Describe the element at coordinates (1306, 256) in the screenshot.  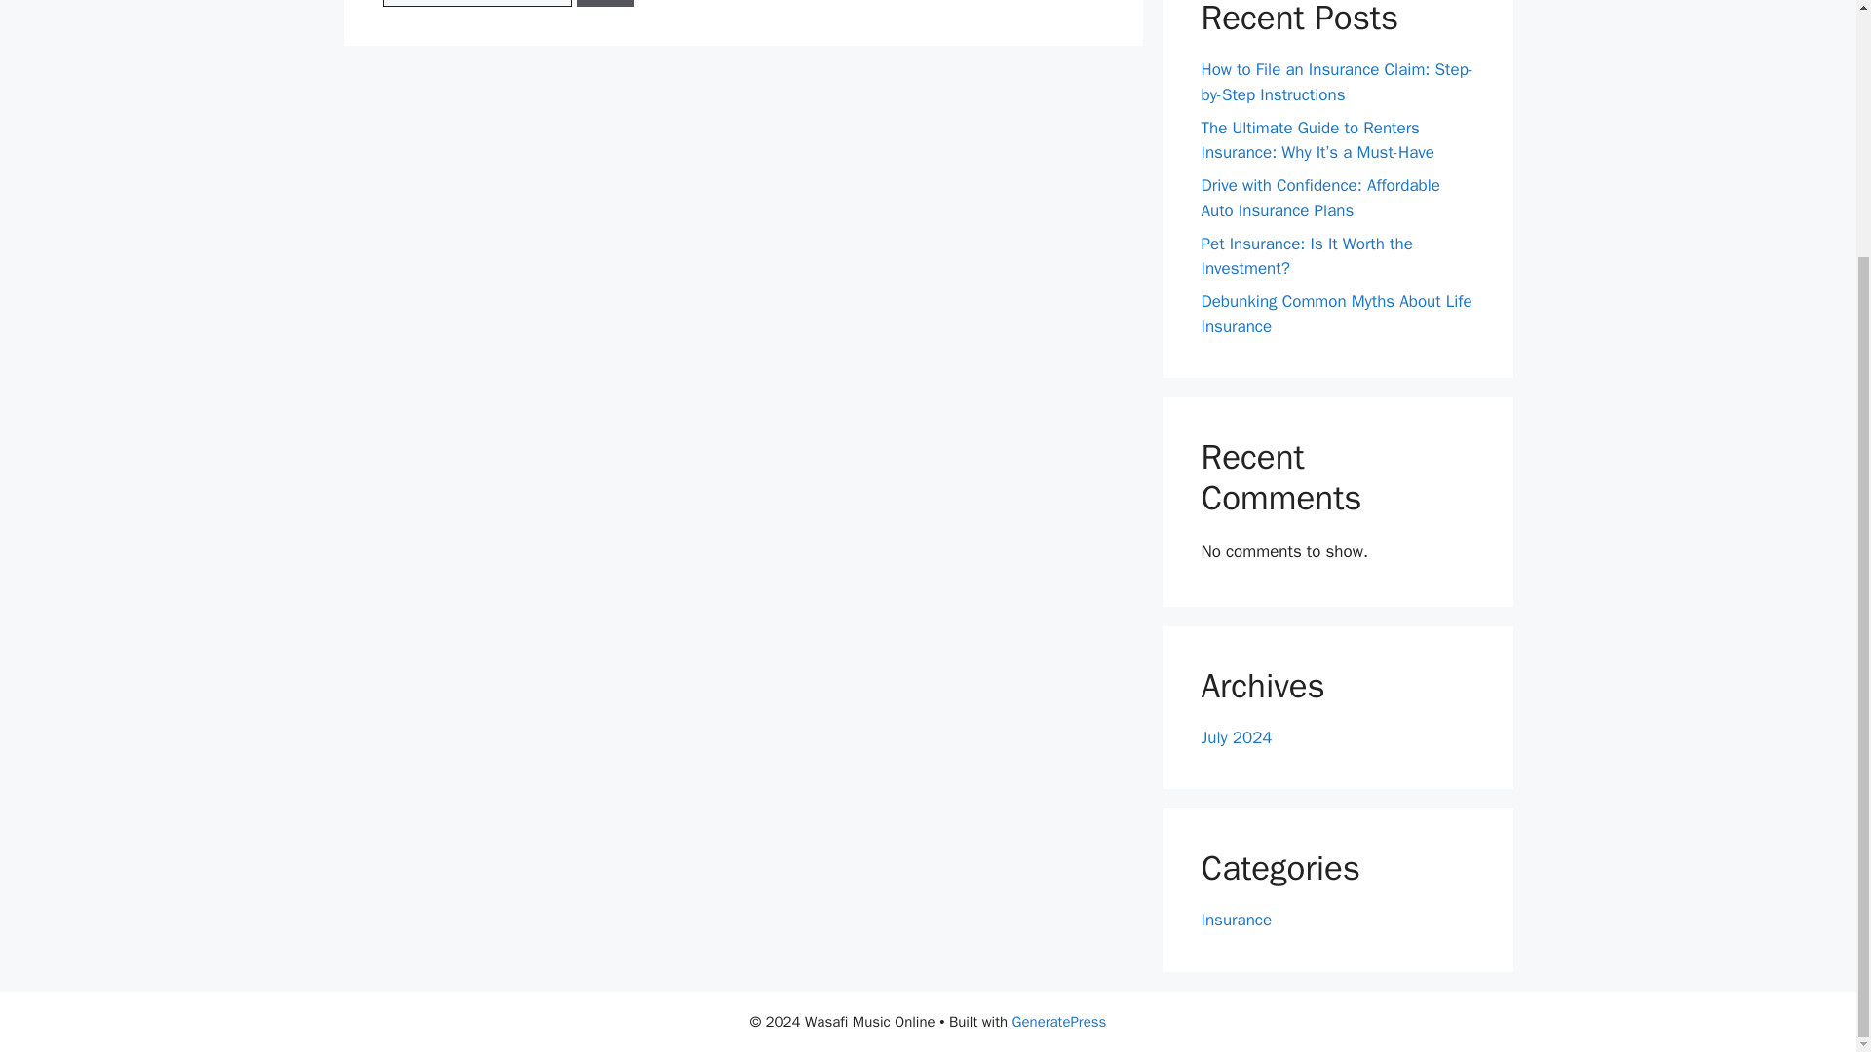
I see `Pet Insurance: Is It Worth the Investment?` at that location.